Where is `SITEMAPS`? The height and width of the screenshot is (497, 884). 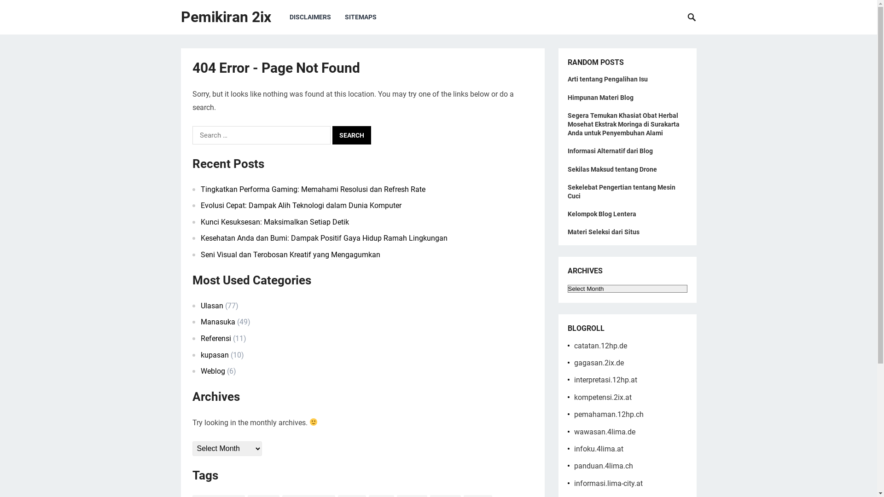
SITEMAPS is located at coordinates (361, 17).